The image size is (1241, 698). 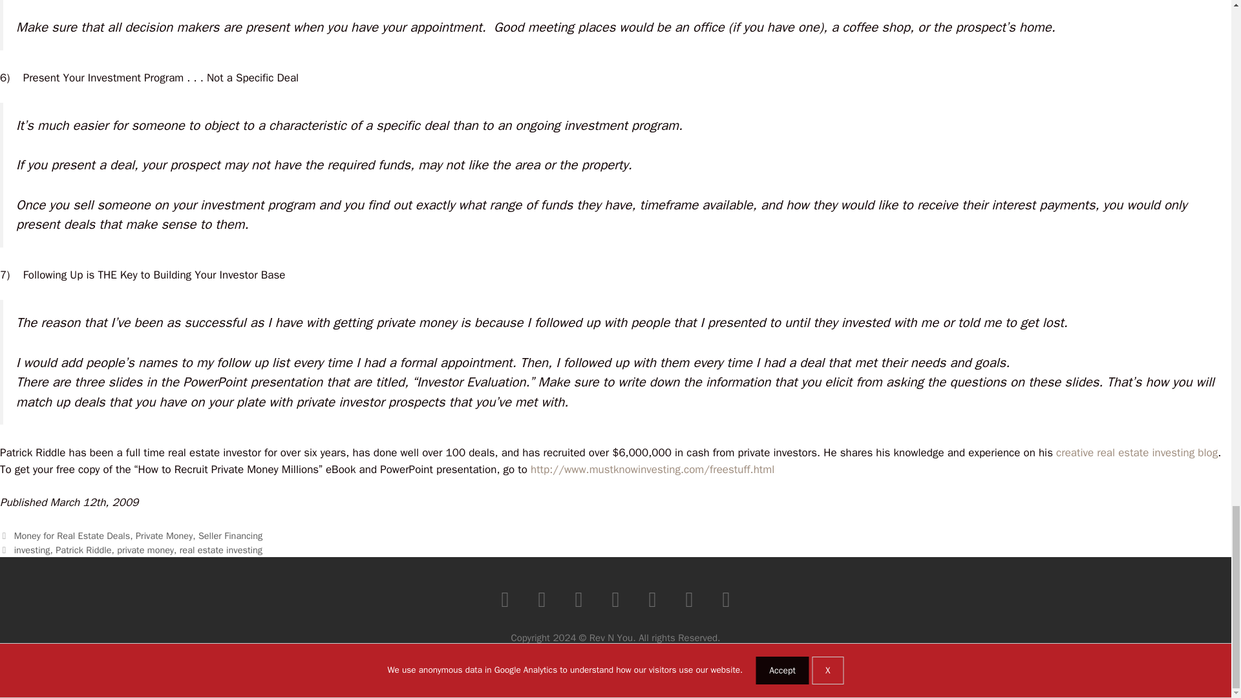 I want to click on investing, so click(x=32, y=549).